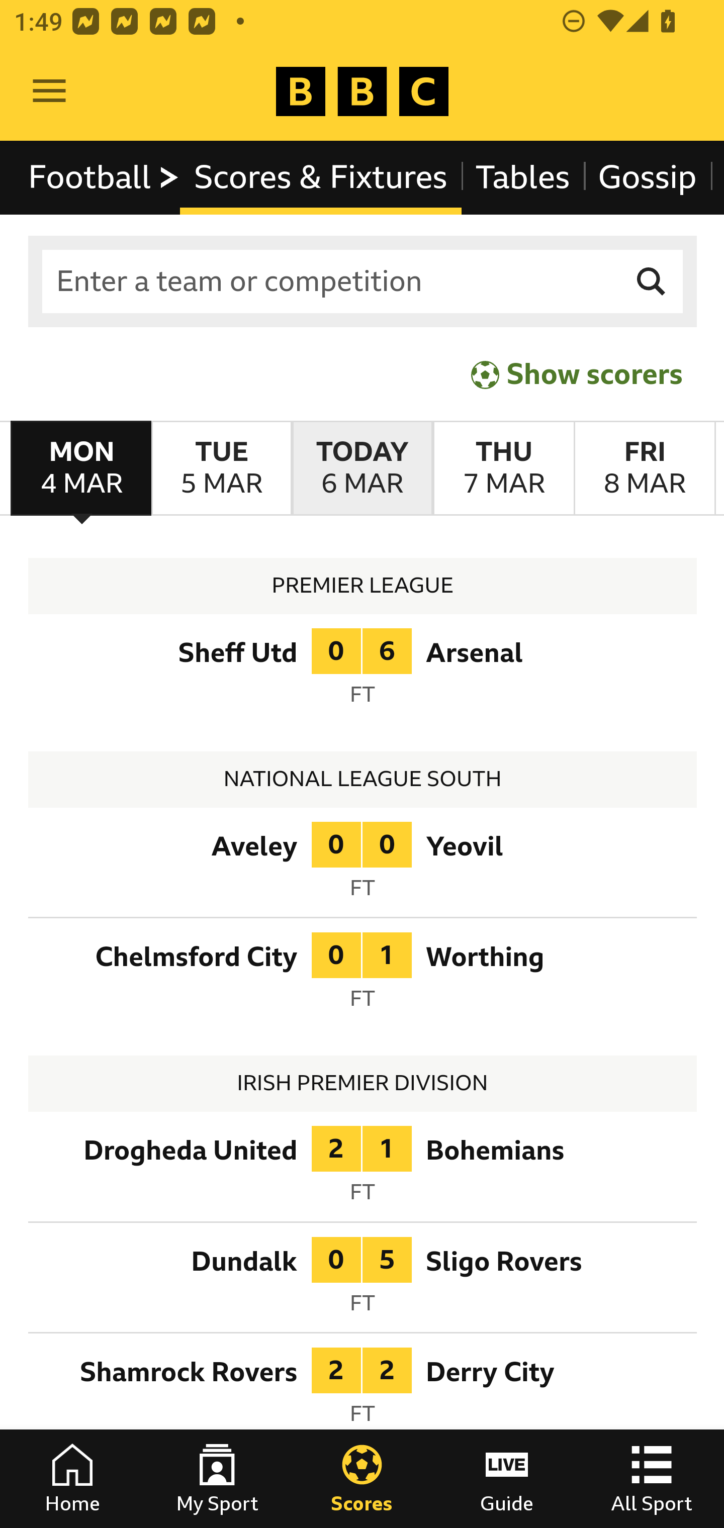 The height and width of the screenshot is (1528, 724). I want to click on Guide, so click(507, 1479).